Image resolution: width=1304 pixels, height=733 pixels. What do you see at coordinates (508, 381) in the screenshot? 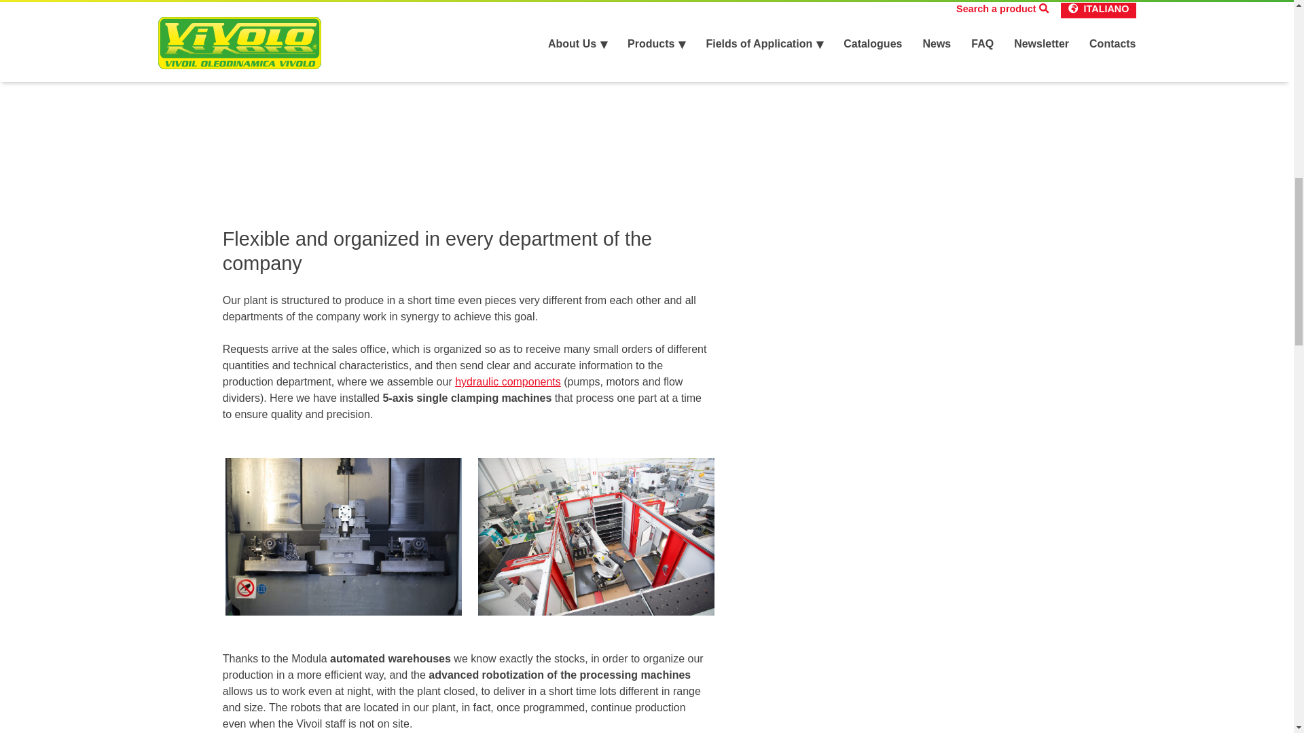
I see `hydraulic components` at bounding box center [508, 381].